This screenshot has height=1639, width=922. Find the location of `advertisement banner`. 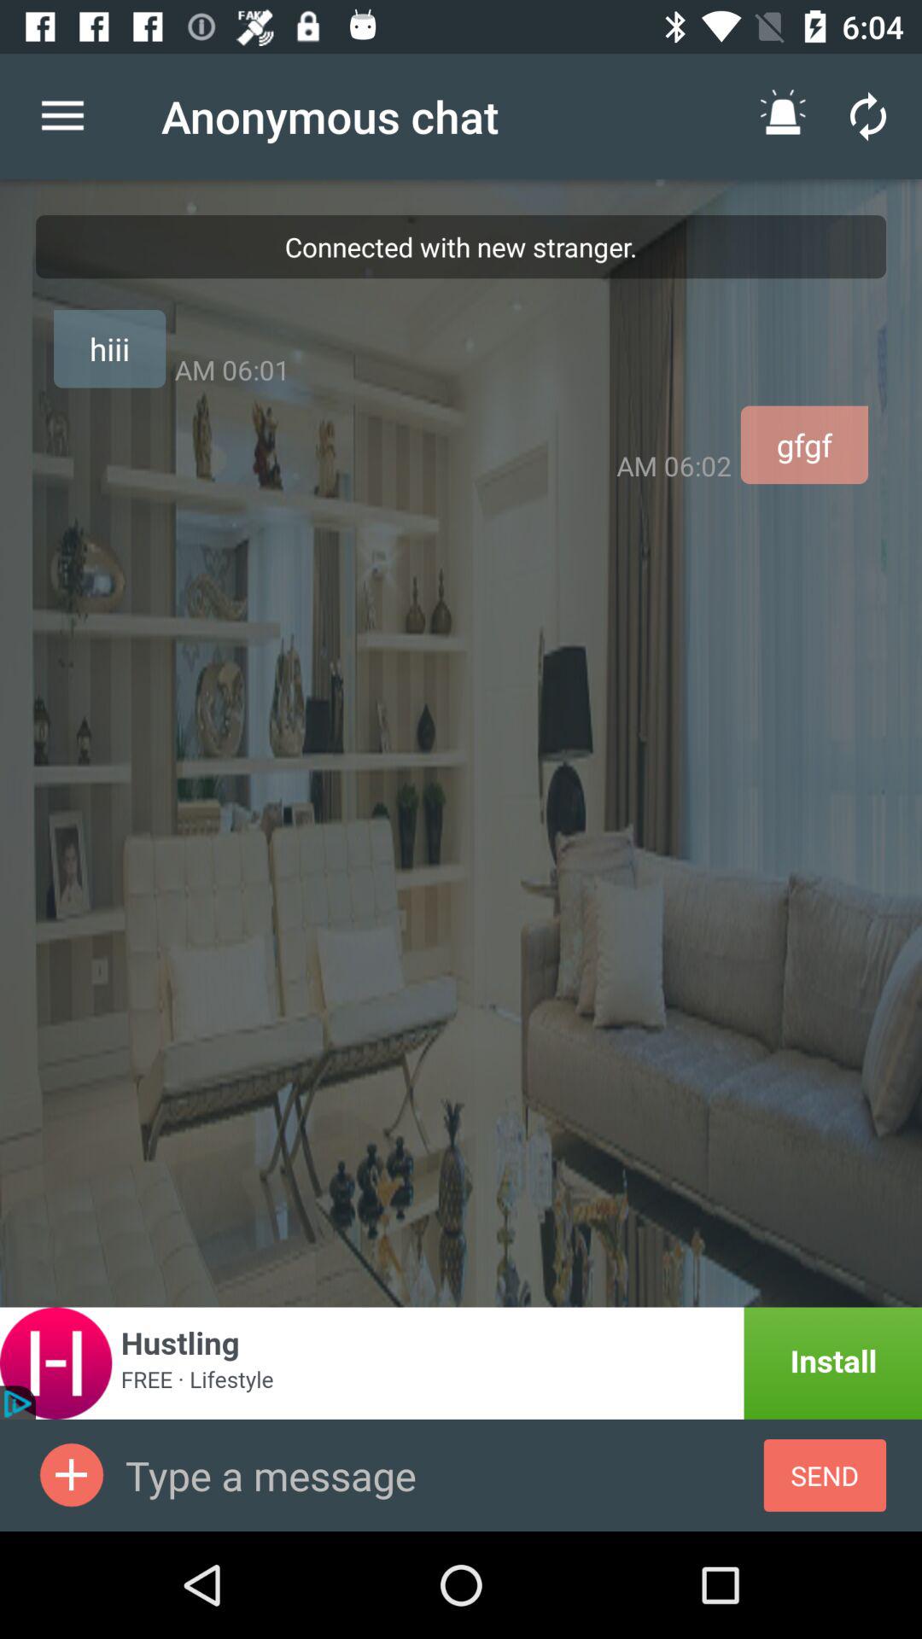

advertisement banner is located at coordinates (461, 1362).